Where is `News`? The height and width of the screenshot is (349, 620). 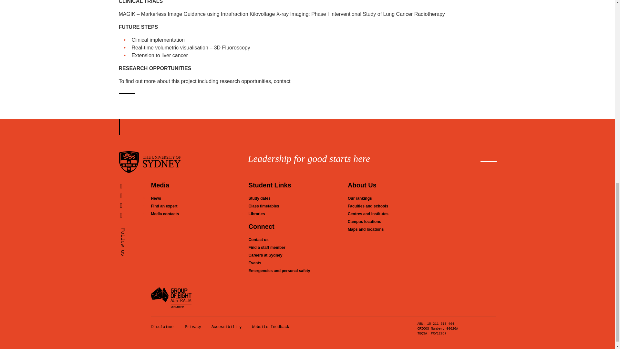 News is located at coordinates (156, 198).